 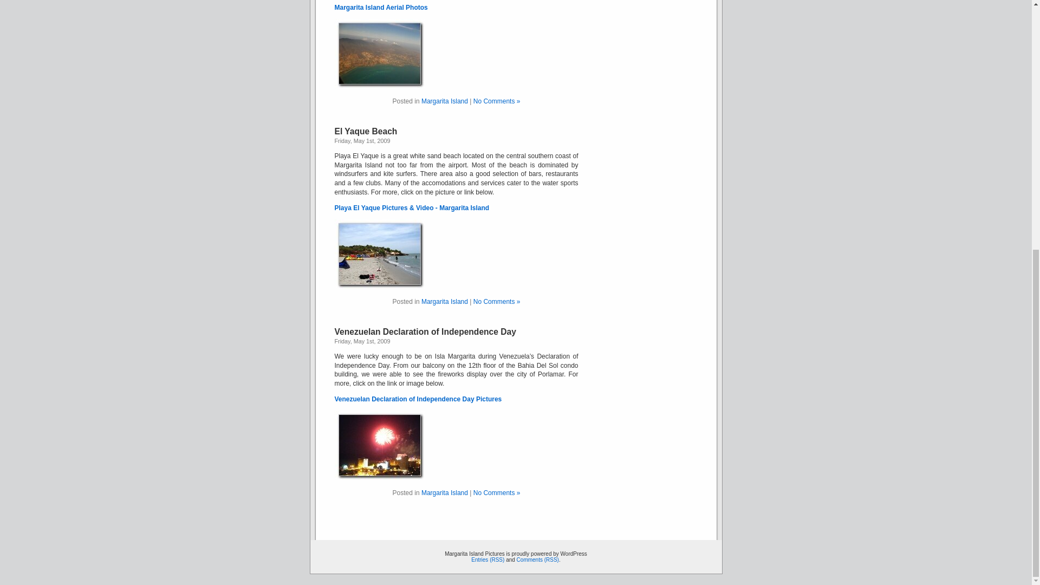 I want to click on View all posts in Margarita Island, so click(x=444, y=101).